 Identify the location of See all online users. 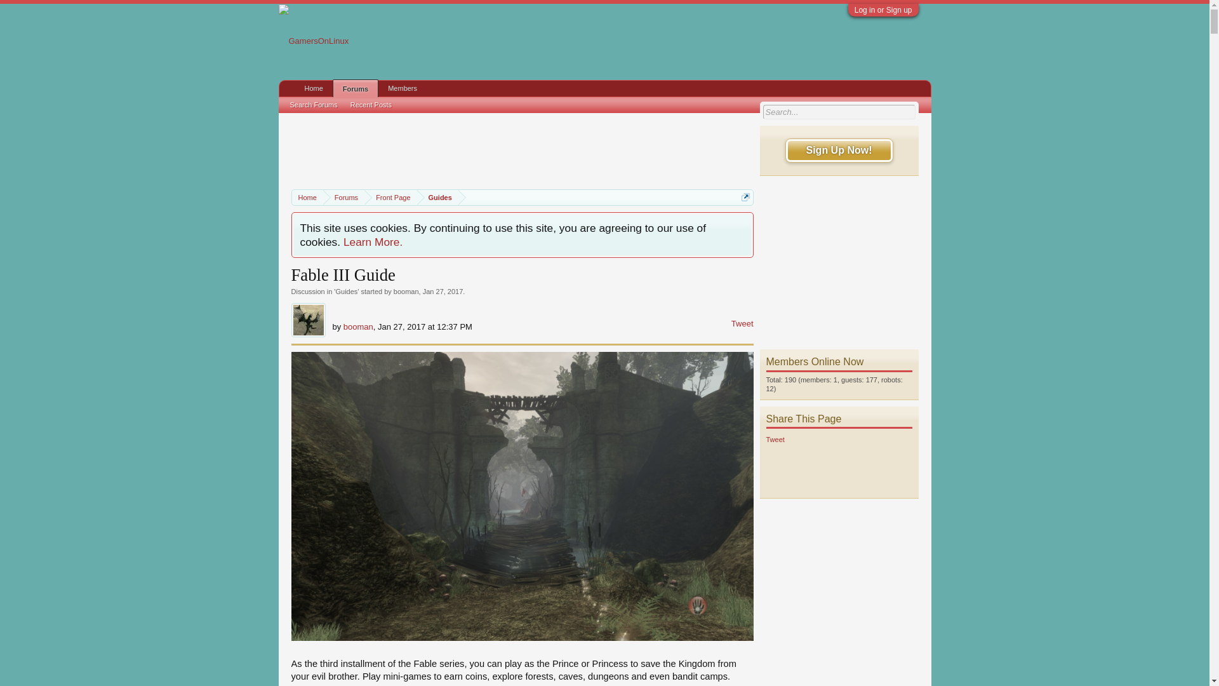
(814, 361).